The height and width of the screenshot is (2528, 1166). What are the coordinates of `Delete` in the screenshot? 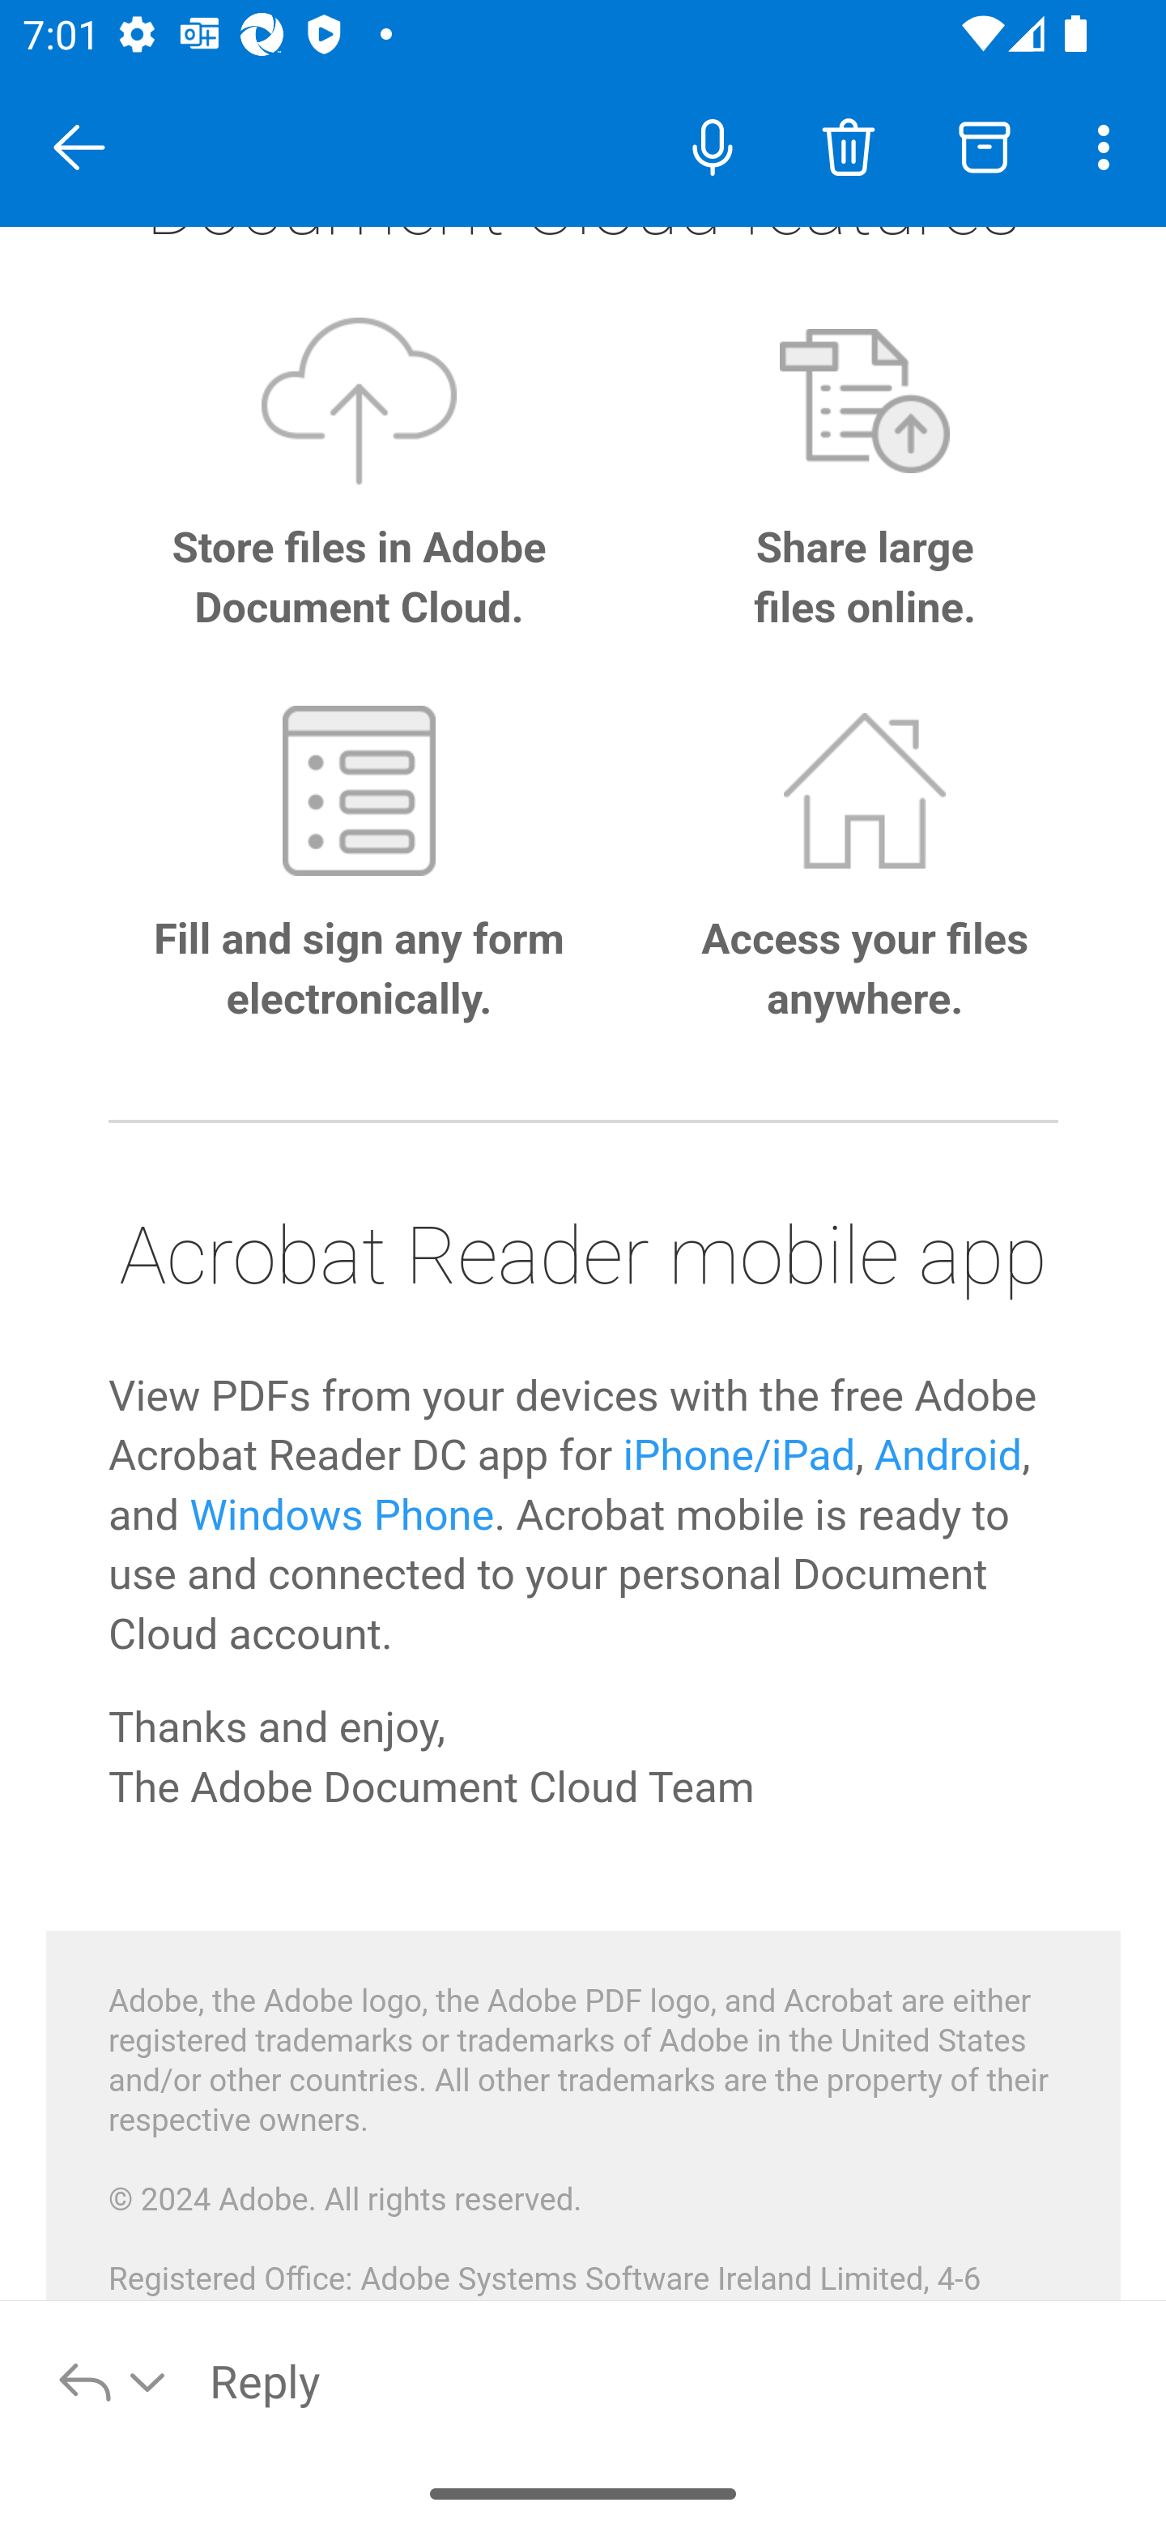 It's located at (848, 146).